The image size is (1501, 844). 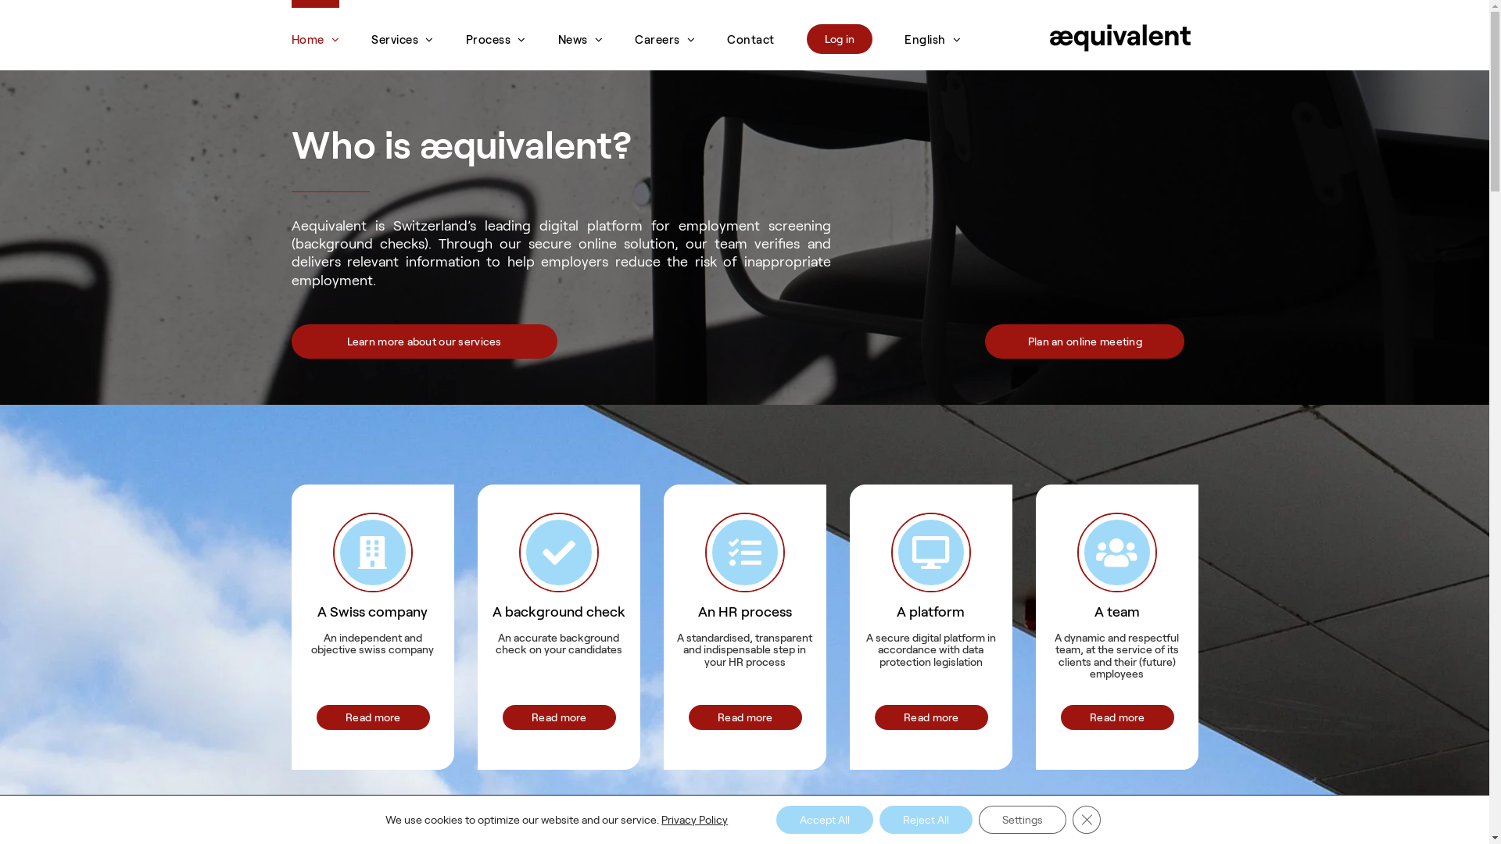 What do you see at coordinates (403, 35) in the screenshot?
I see `Services` at bounding box center [403, 35].